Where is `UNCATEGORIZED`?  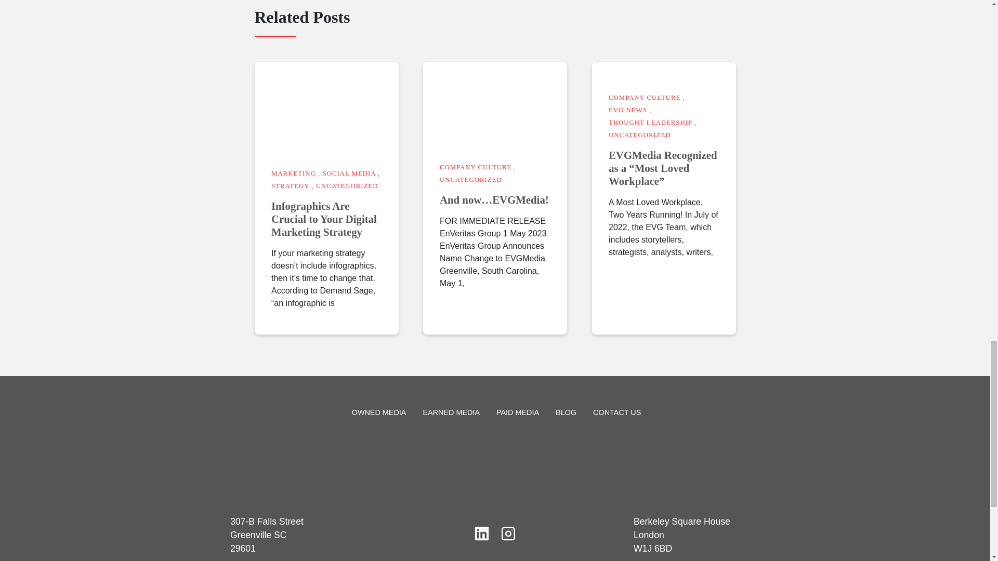
UNCATEGORIZED is located at coordinates (639, 135).